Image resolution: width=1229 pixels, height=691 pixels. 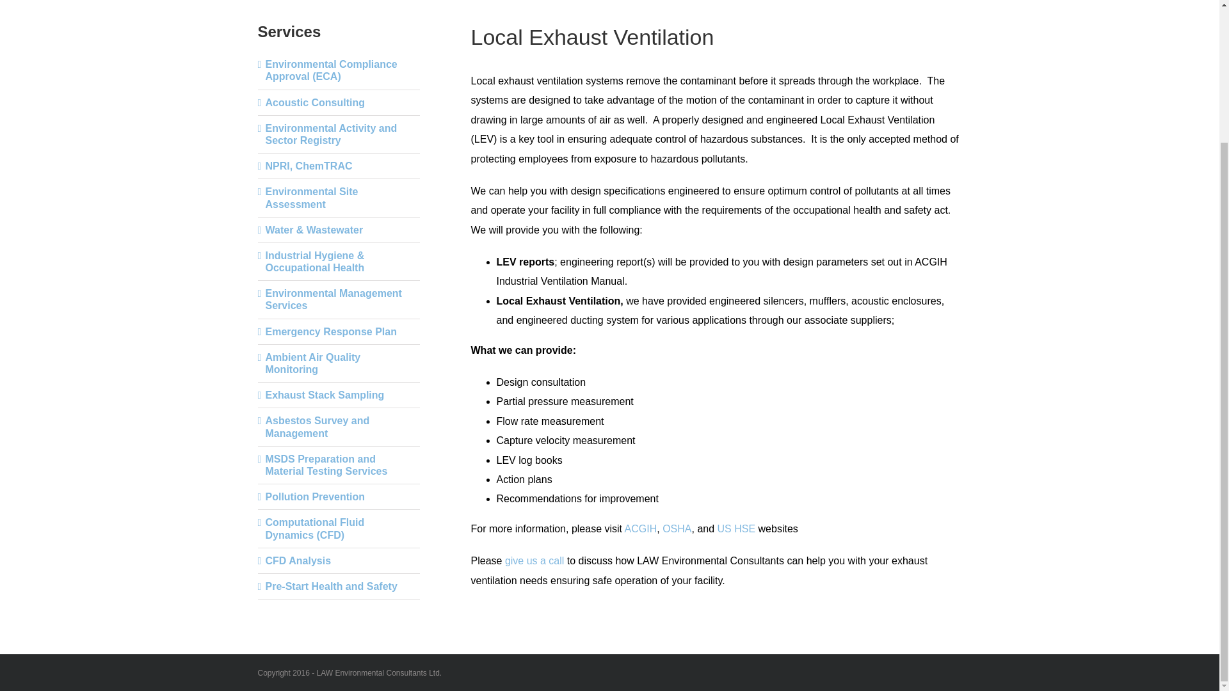 I want to click on Environmental Site Assessment, so click(x=311, y=197).